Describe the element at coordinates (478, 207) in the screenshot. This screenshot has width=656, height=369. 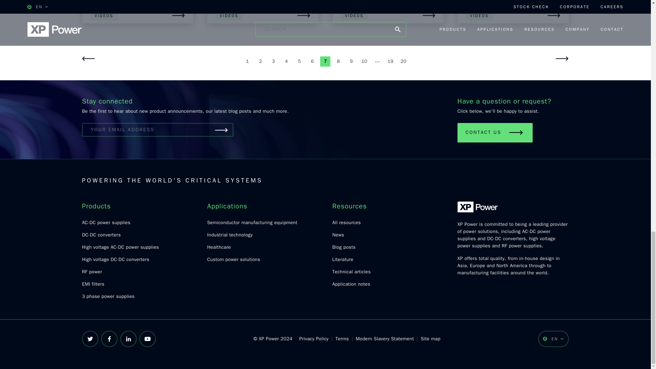
I see `XP Power` at that location.